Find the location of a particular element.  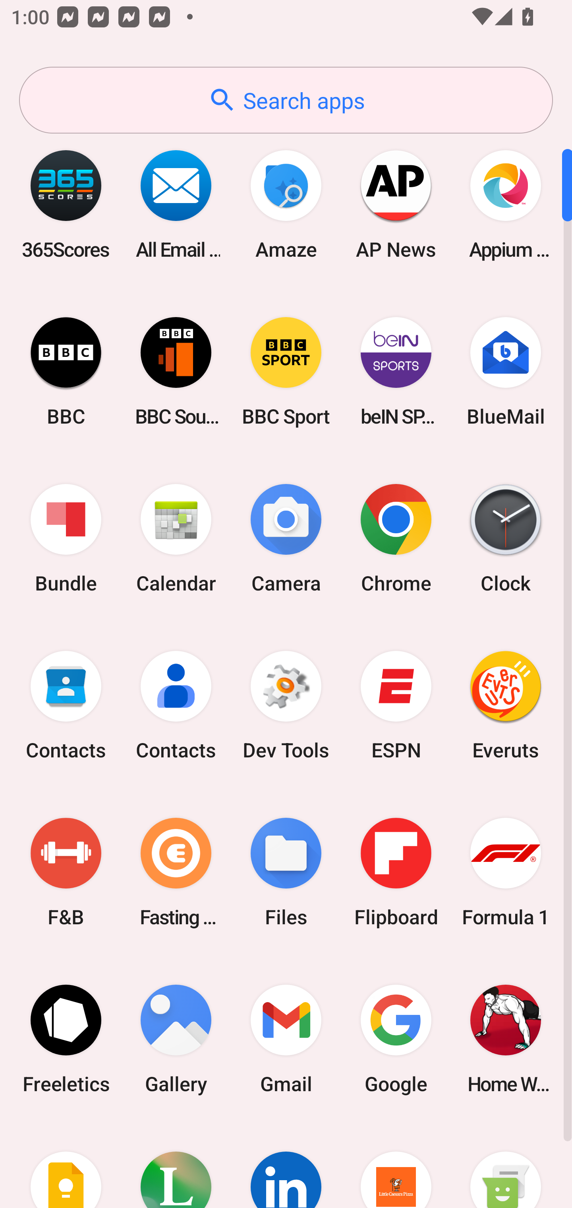

Amaze is located at coordinates (286, 204).